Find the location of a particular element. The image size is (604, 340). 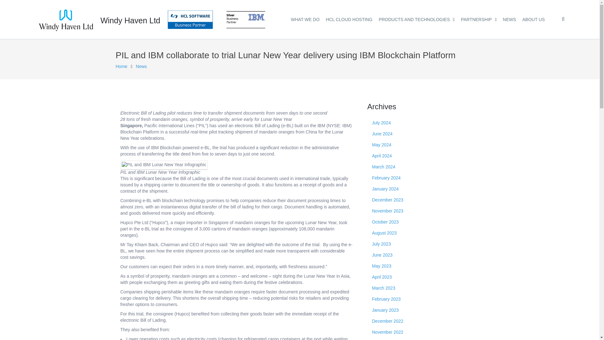

HCL CLOUD HOSTING is located at coordinates (349, 18).